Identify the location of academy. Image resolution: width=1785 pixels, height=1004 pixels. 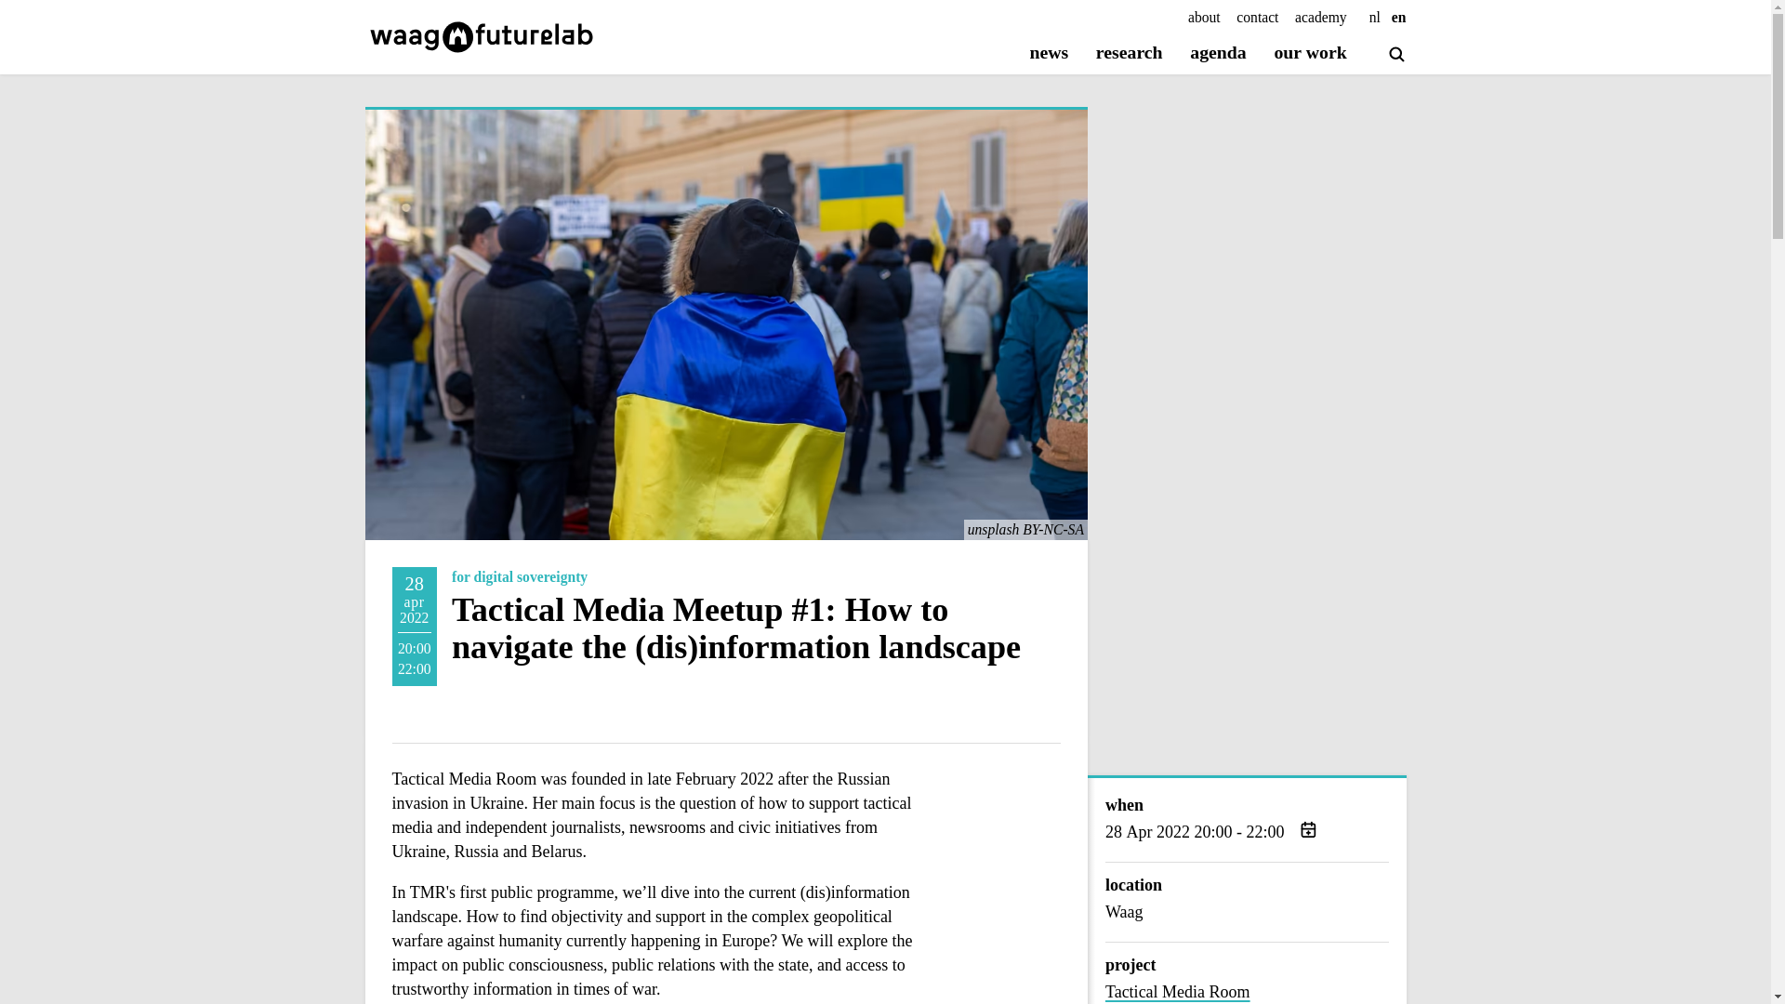
(1321, 17).